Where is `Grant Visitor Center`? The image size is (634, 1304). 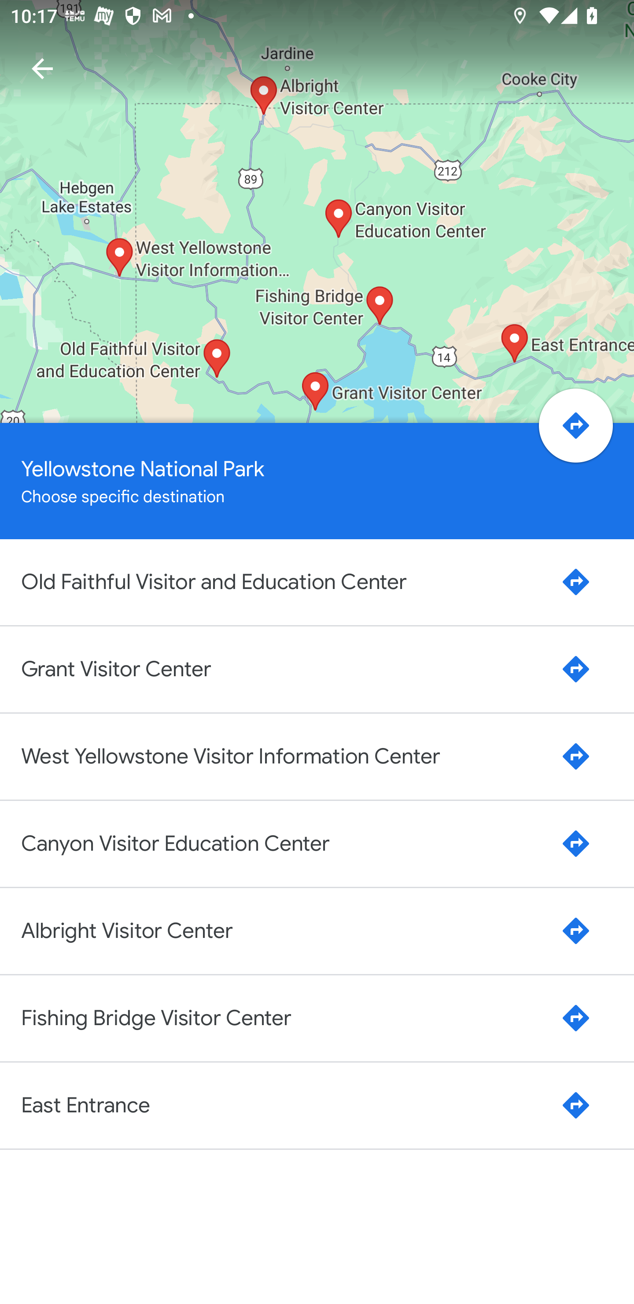
Grant Visitor Center is located at coordinates (282, 669).